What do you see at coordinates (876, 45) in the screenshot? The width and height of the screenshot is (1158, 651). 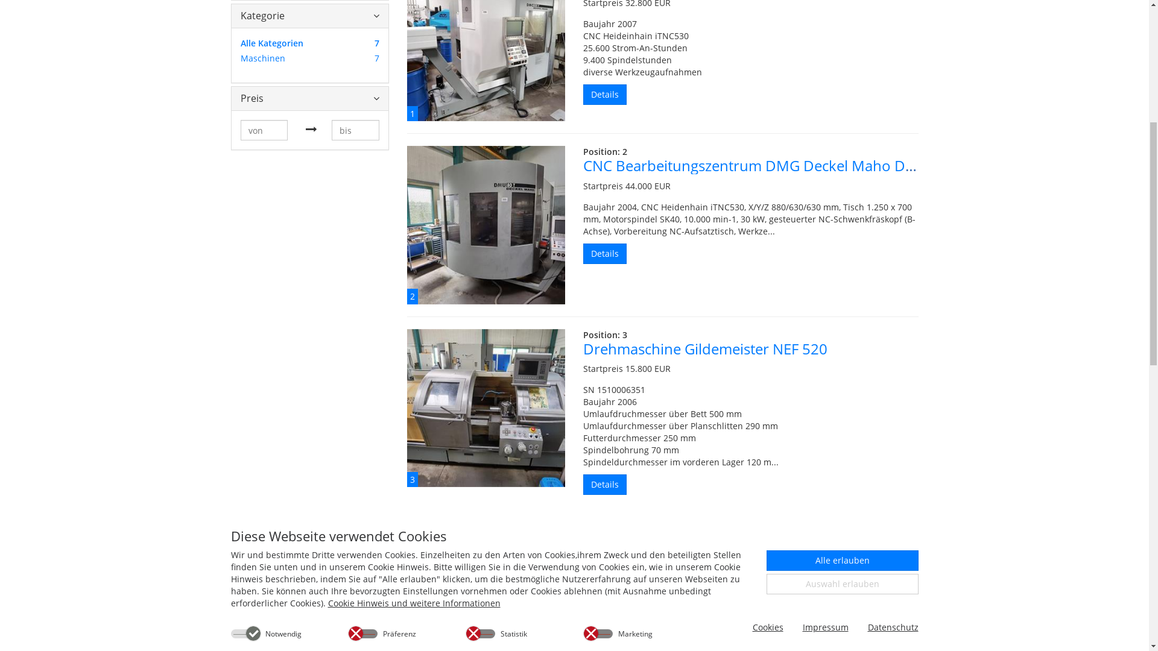 I see `Zur Hauptseite` at bounding box center [876, 45].